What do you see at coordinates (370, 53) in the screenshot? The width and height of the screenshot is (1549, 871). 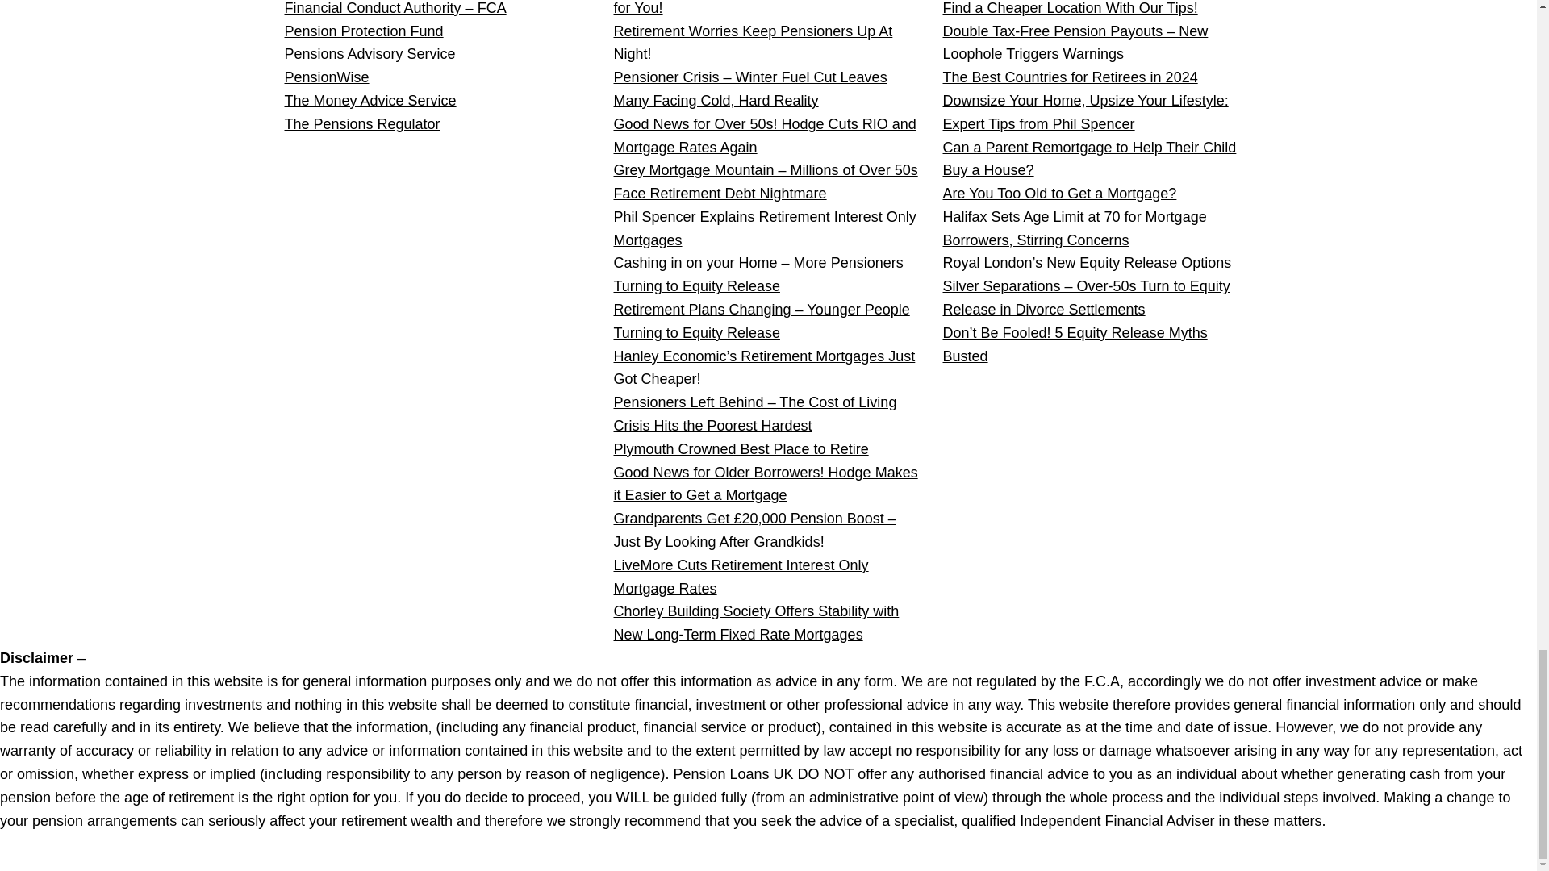 I see `Pensions Advisory Service` at bounding box center [370, 53].